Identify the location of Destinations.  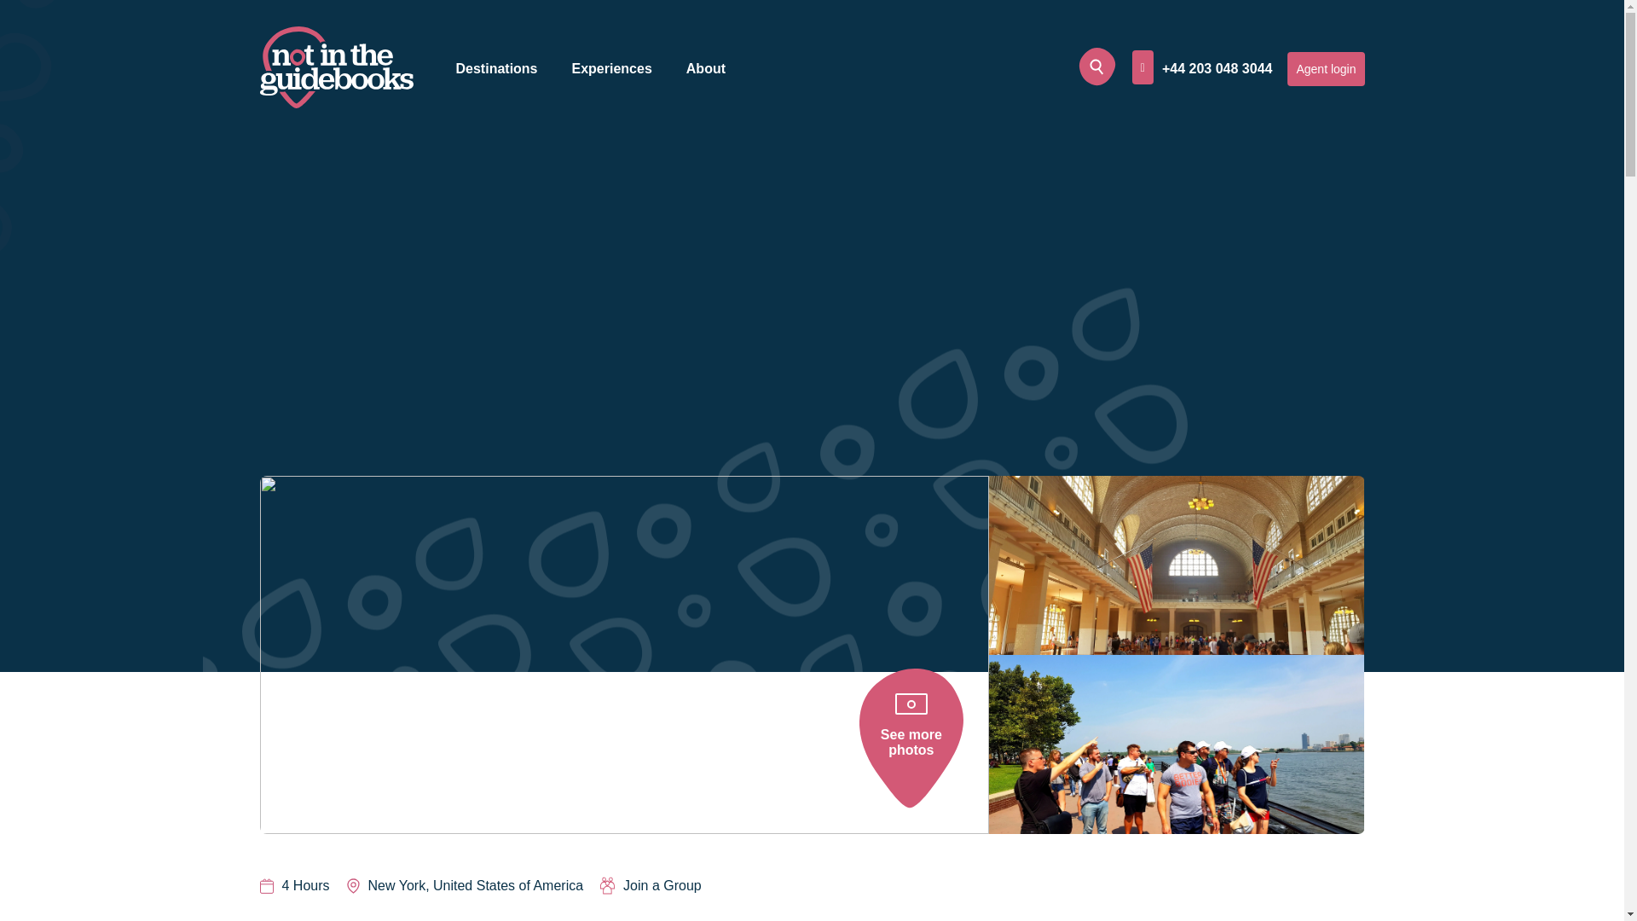
(495, 68).